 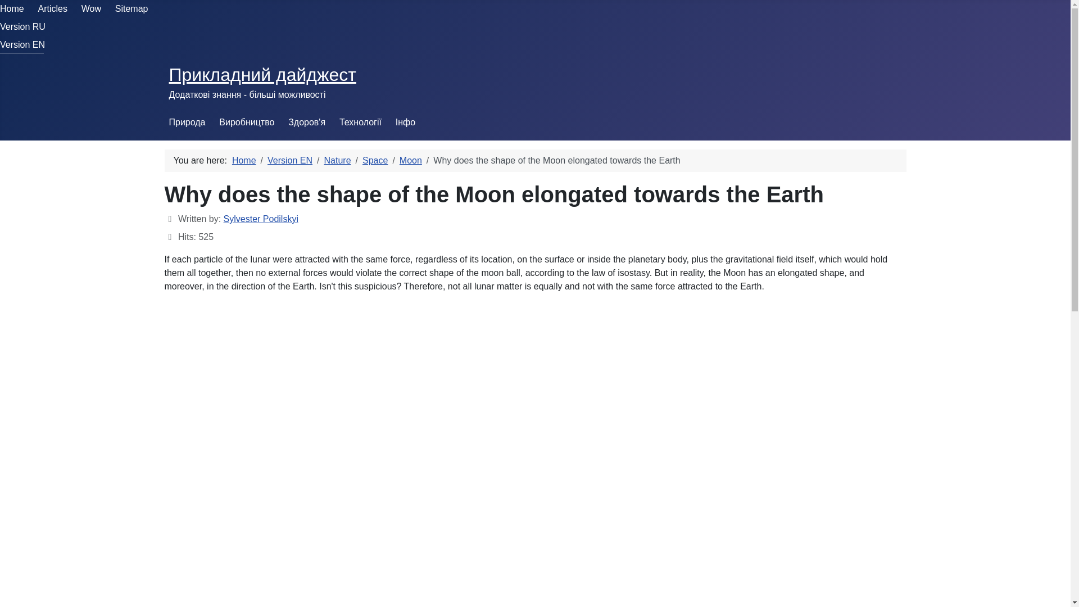 I want to click on Version RU, so click(x=22, y=26).